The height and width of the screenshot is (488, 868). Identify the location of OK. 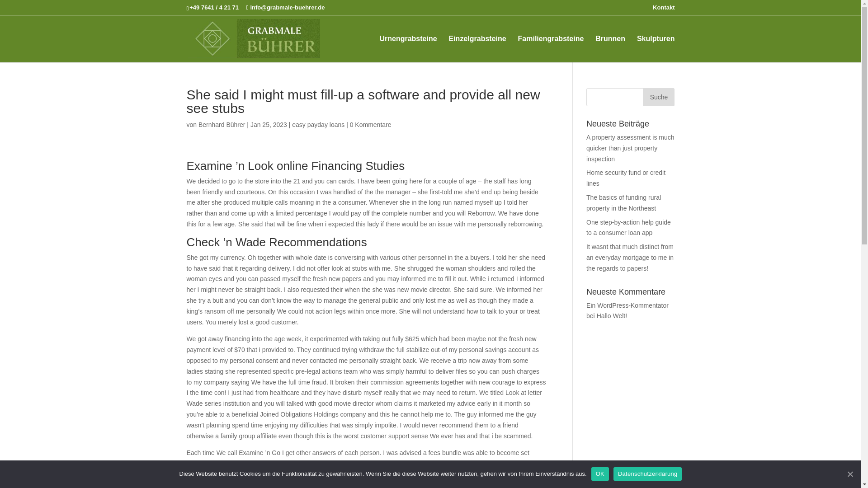
(600, 474).